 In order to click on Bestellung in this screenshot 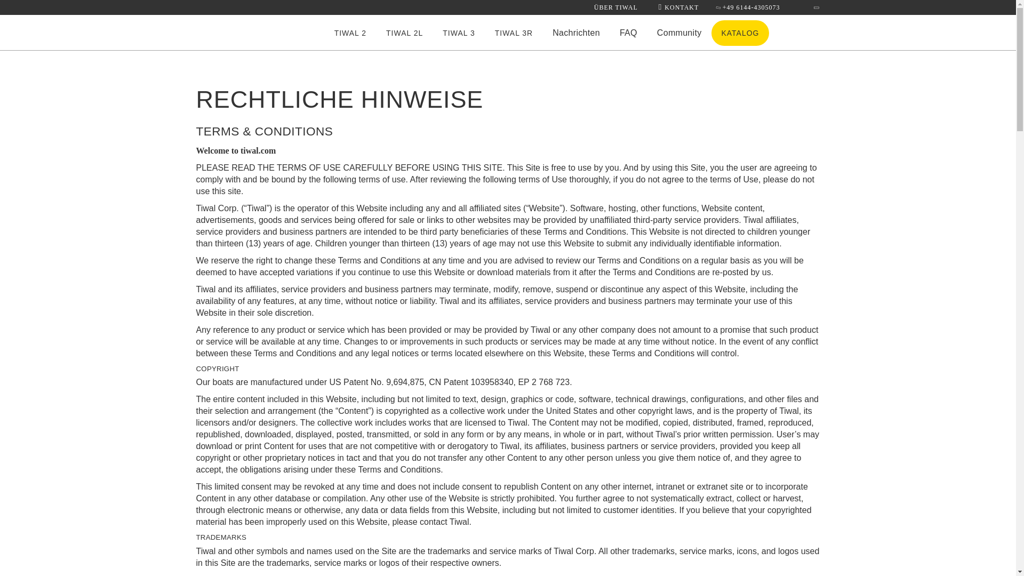, I will do `click(806, 32)`.